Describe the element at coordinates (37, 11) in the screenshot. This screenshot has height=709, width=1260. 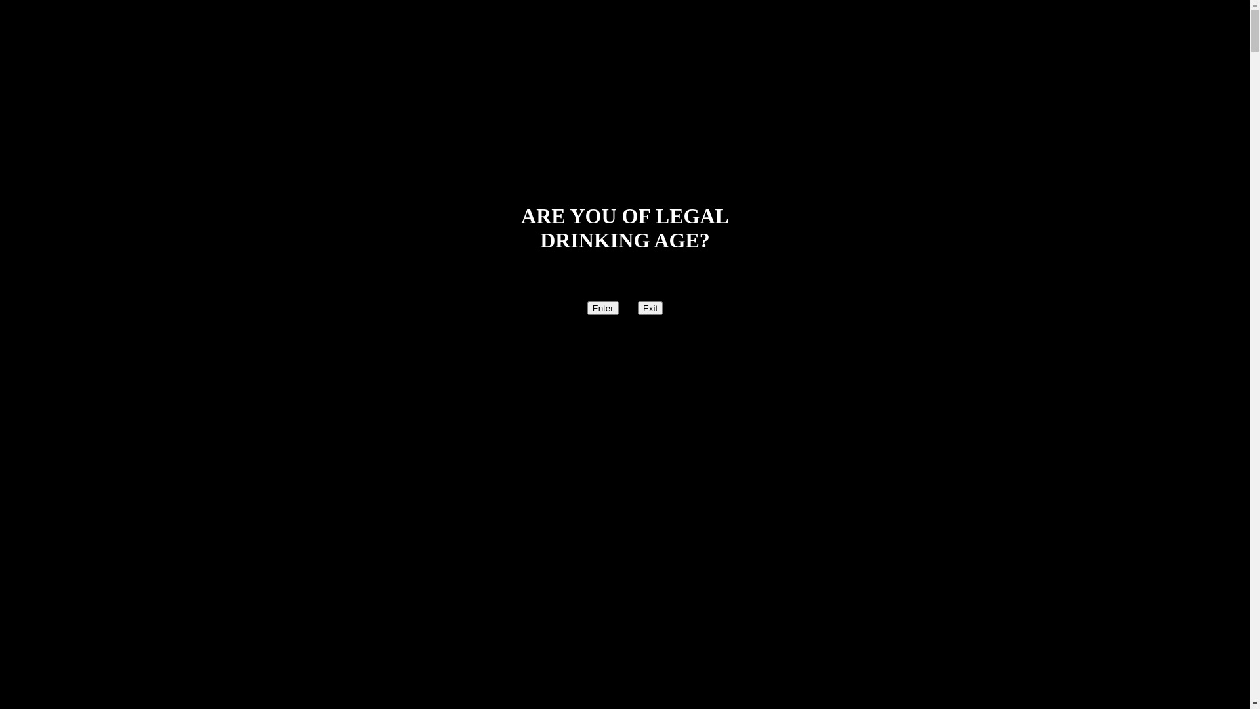
I see `Skip to content` at that location.